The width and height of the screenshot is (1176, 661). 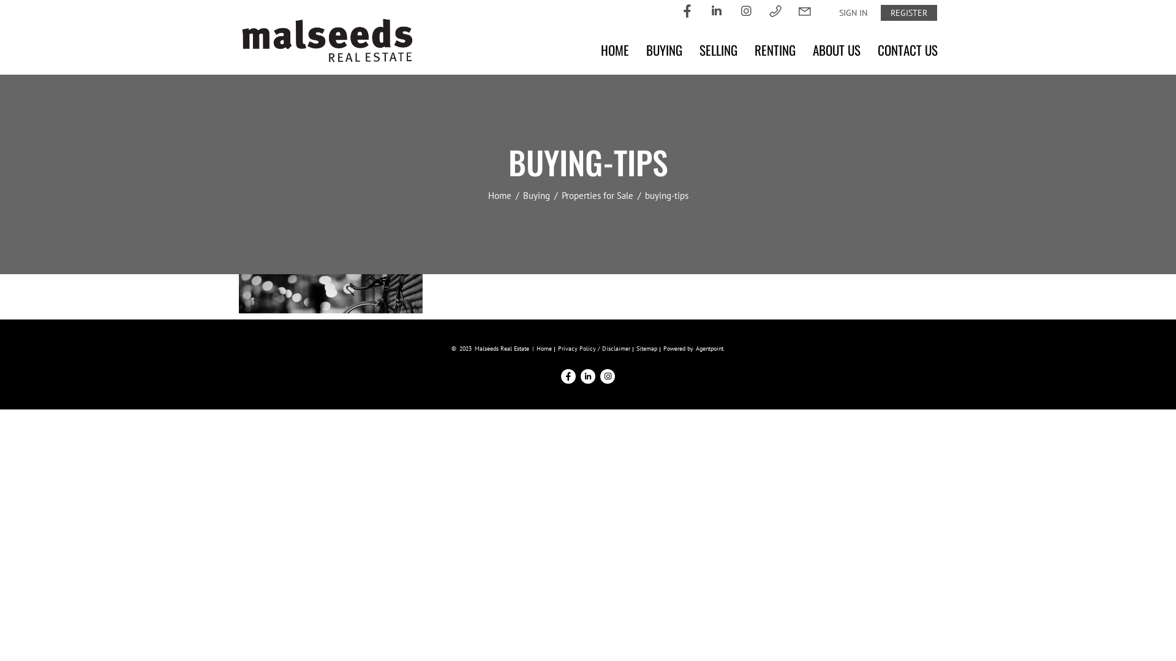 What do you see at coordinates (500, 196) in the screenshot?
I see `Home` at bounding box center [500, 196].